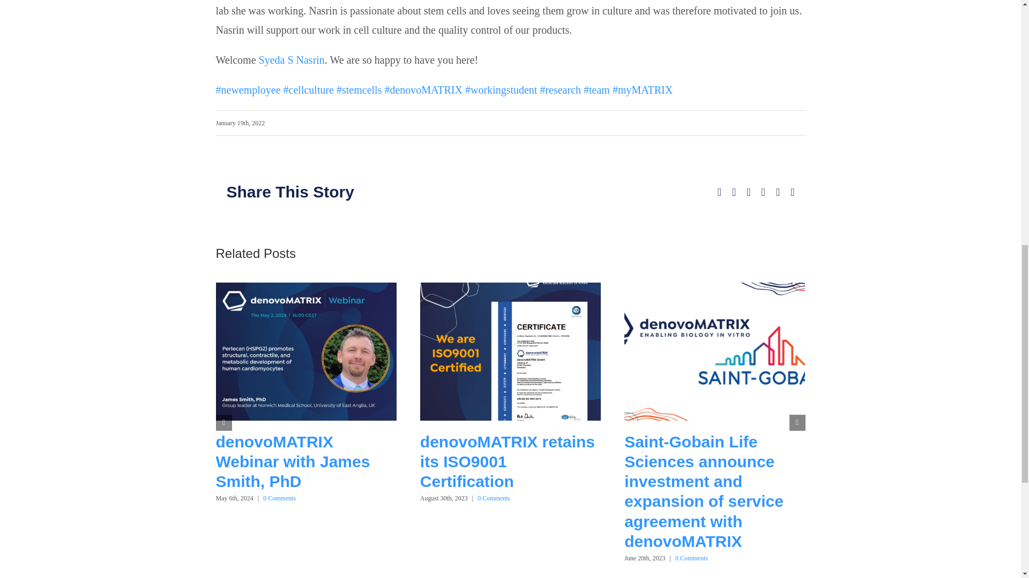 This screenshot has height=578, width=1029. I want to click on denovoMATRIX retains its ISO9001 Certification, so click(507, 461).